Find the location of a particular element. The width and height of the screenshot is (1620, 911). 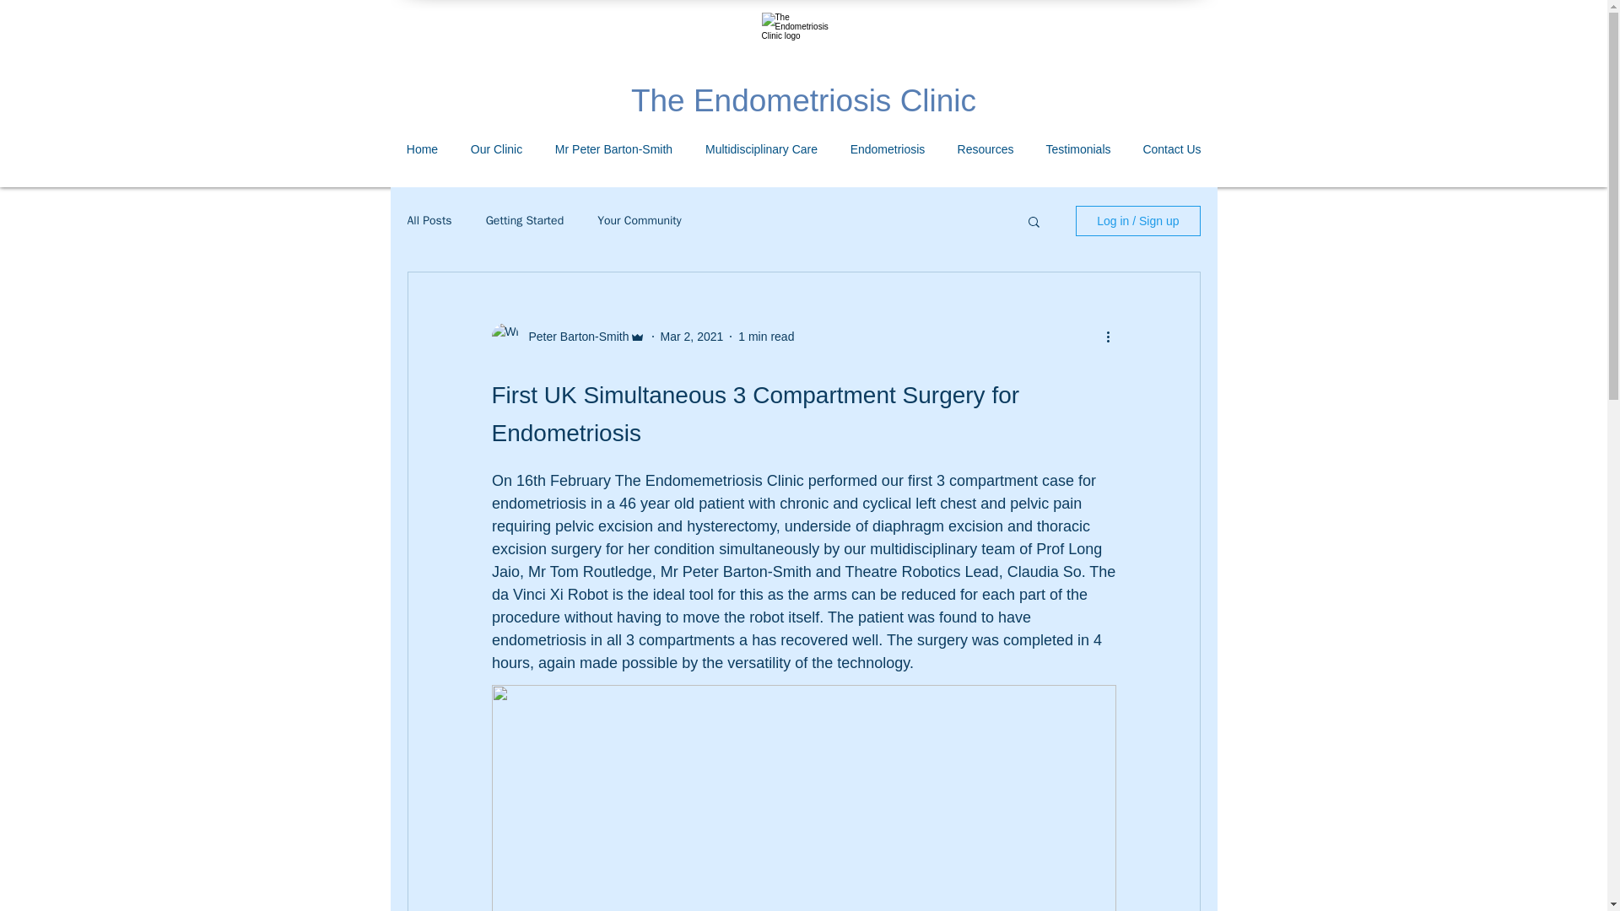

Home is located at coordinates (422, 148).